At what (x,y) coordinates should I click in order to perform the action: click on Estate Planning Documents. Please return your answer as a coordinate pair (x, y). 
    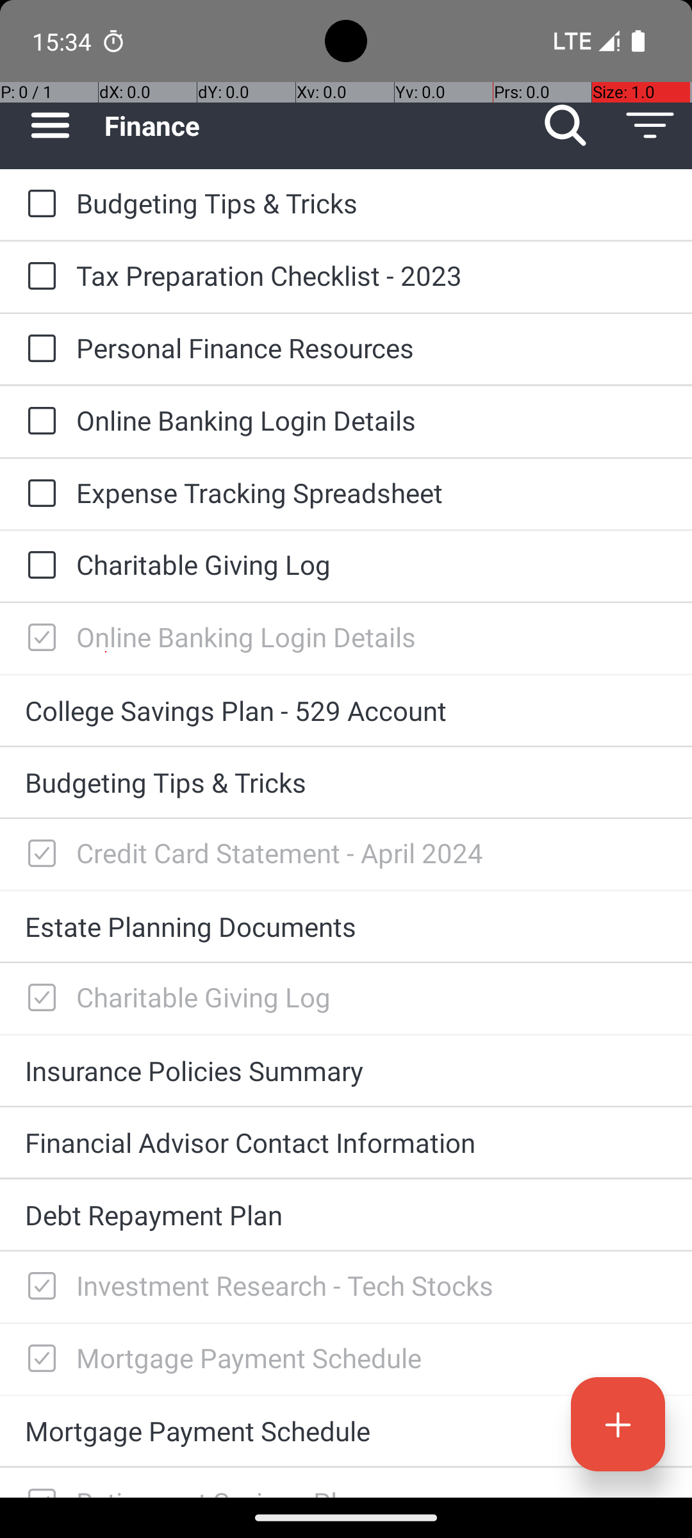
    Looking at the image, I should click on (346, 927).